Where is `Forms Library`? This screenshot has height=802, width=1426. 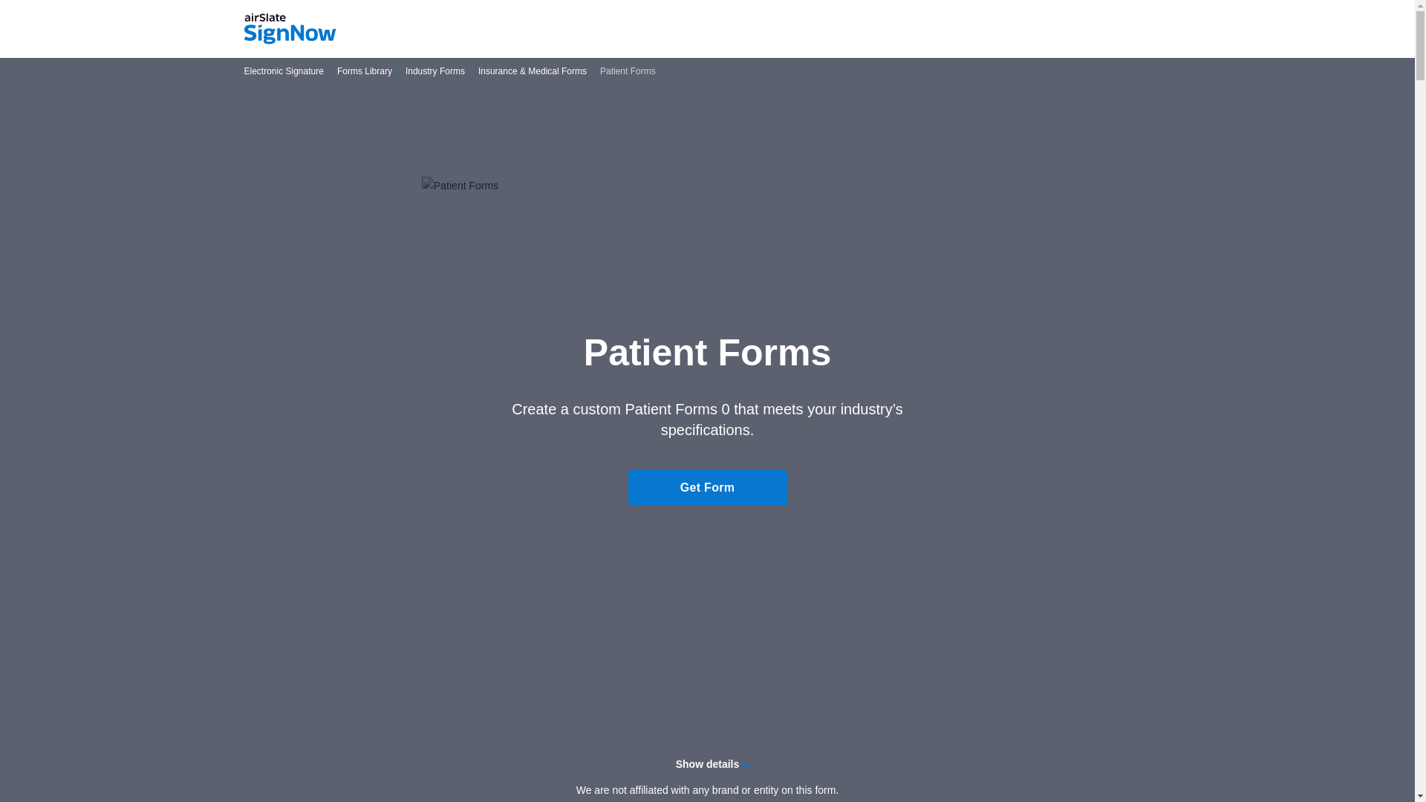
Forms Library is located at coordinates (364, 71).